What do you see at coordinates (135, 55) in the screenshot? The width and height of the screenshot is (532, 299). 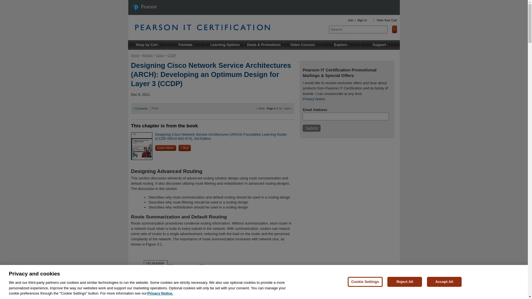 I see `Home` at bounding box center [135, 55].